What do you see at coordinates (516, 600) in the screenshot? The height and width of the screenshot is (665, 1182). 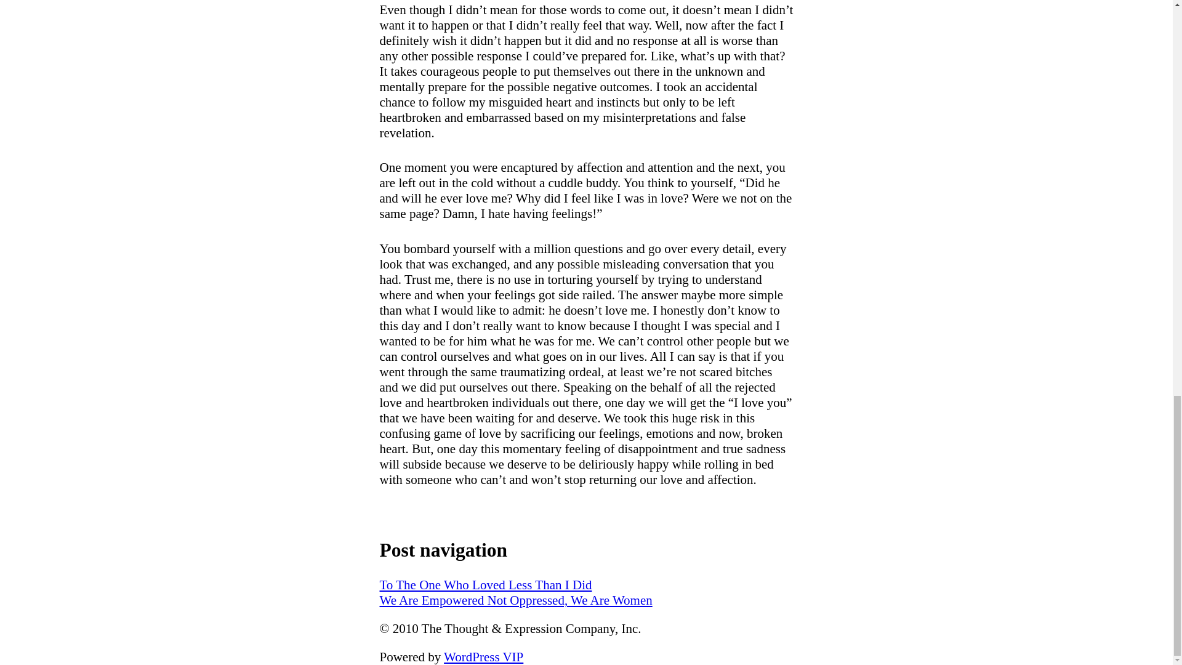 I see `We Are Empowered Not Oppressed, We Are Women` at bounding box center [516, 600].